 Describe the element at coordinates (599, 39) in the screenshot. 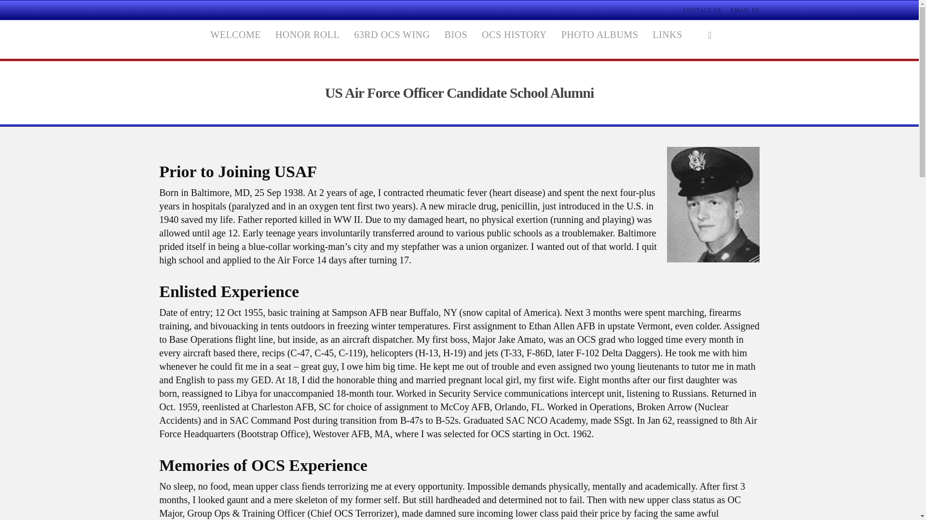

I see `PHOTO ALBUMS` at that location.